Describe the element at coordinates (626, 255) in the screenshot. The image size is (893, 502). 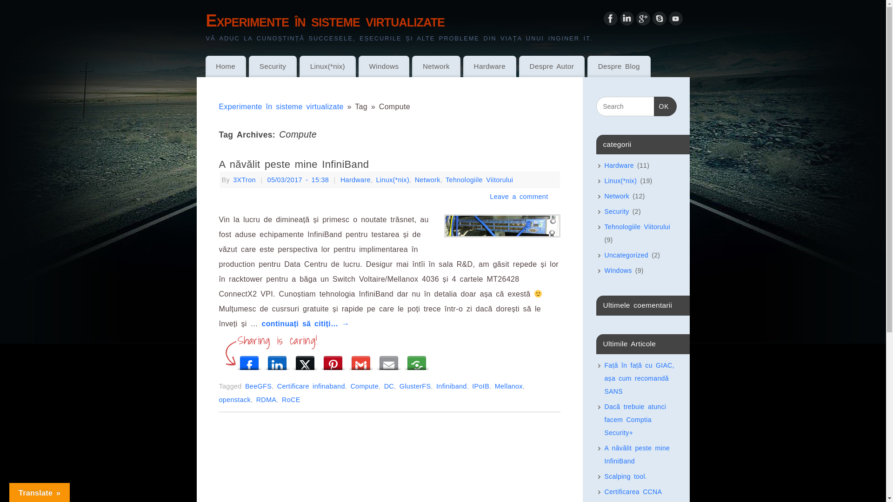
I see `Uncategorized` at that location.